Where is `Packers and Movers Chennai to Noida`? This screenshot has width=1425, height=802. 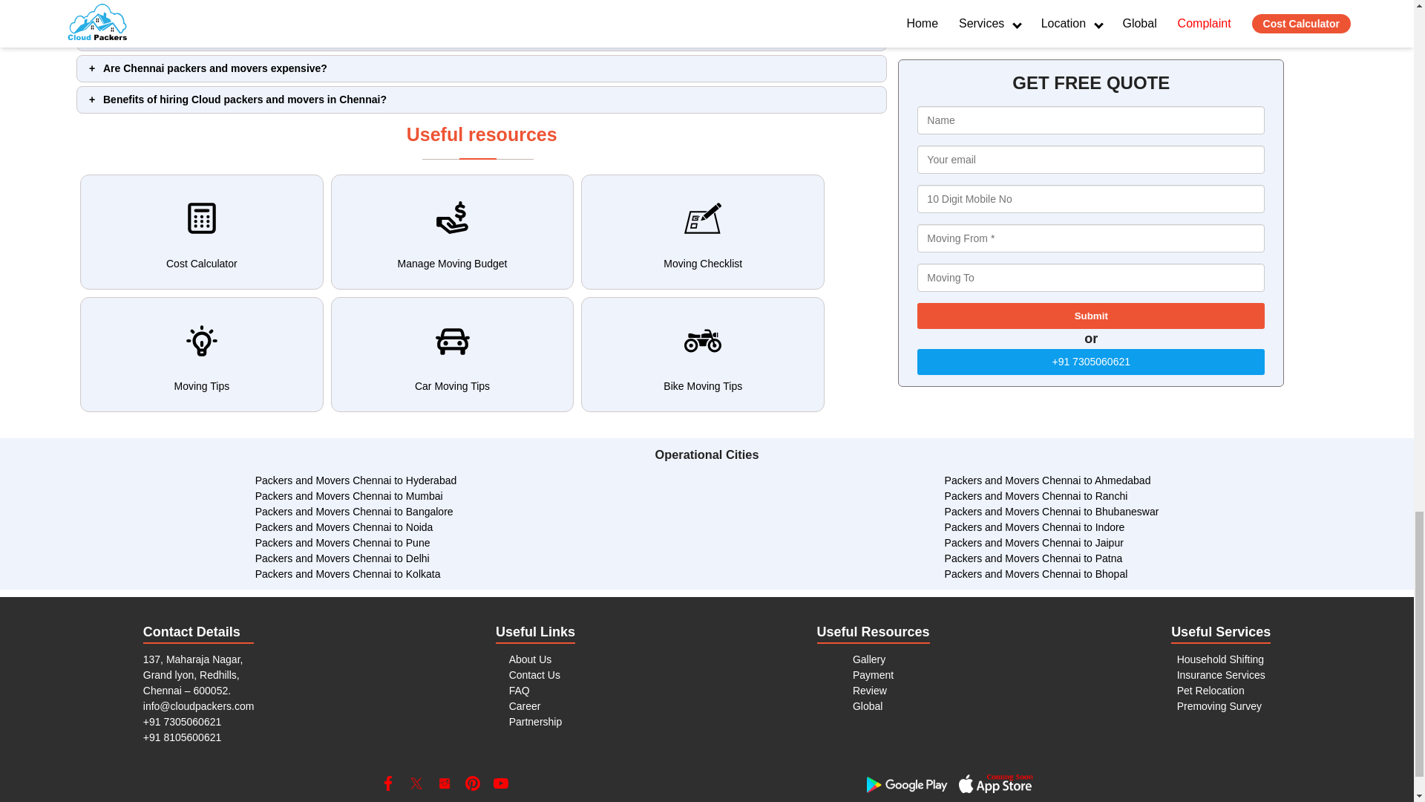
Packers and Movers Chennai to Noida is located at coordinates (344, 527).